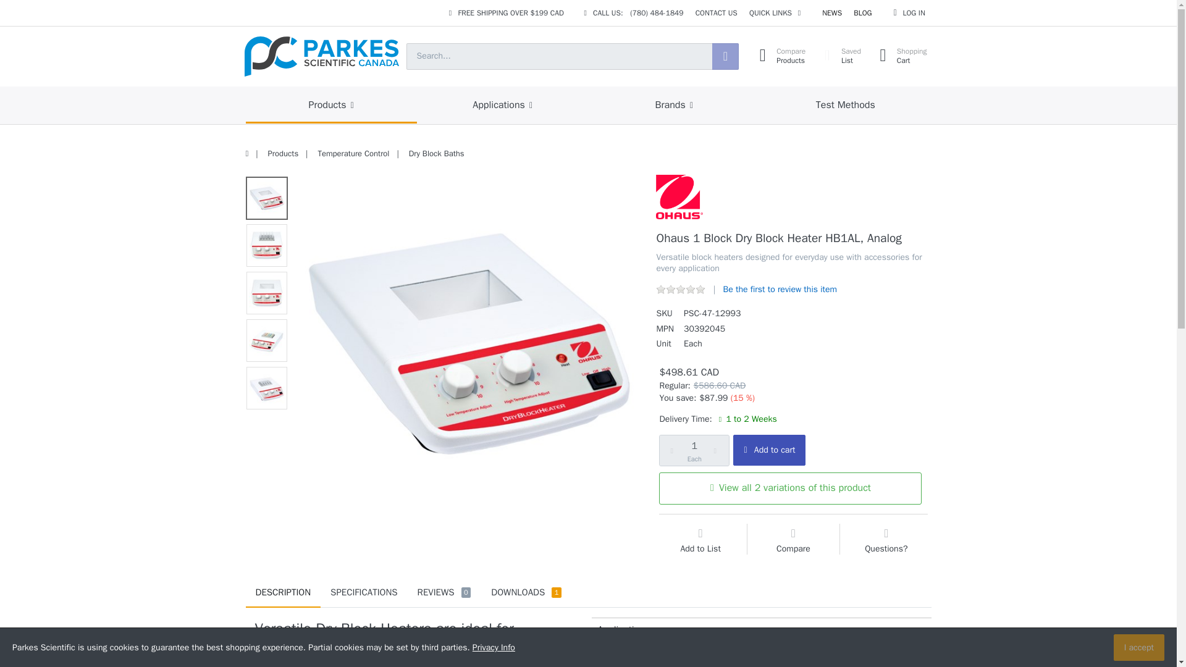 The width and height of the screenshot is (1186, 667). I want to click on 1, so click(694, 450).